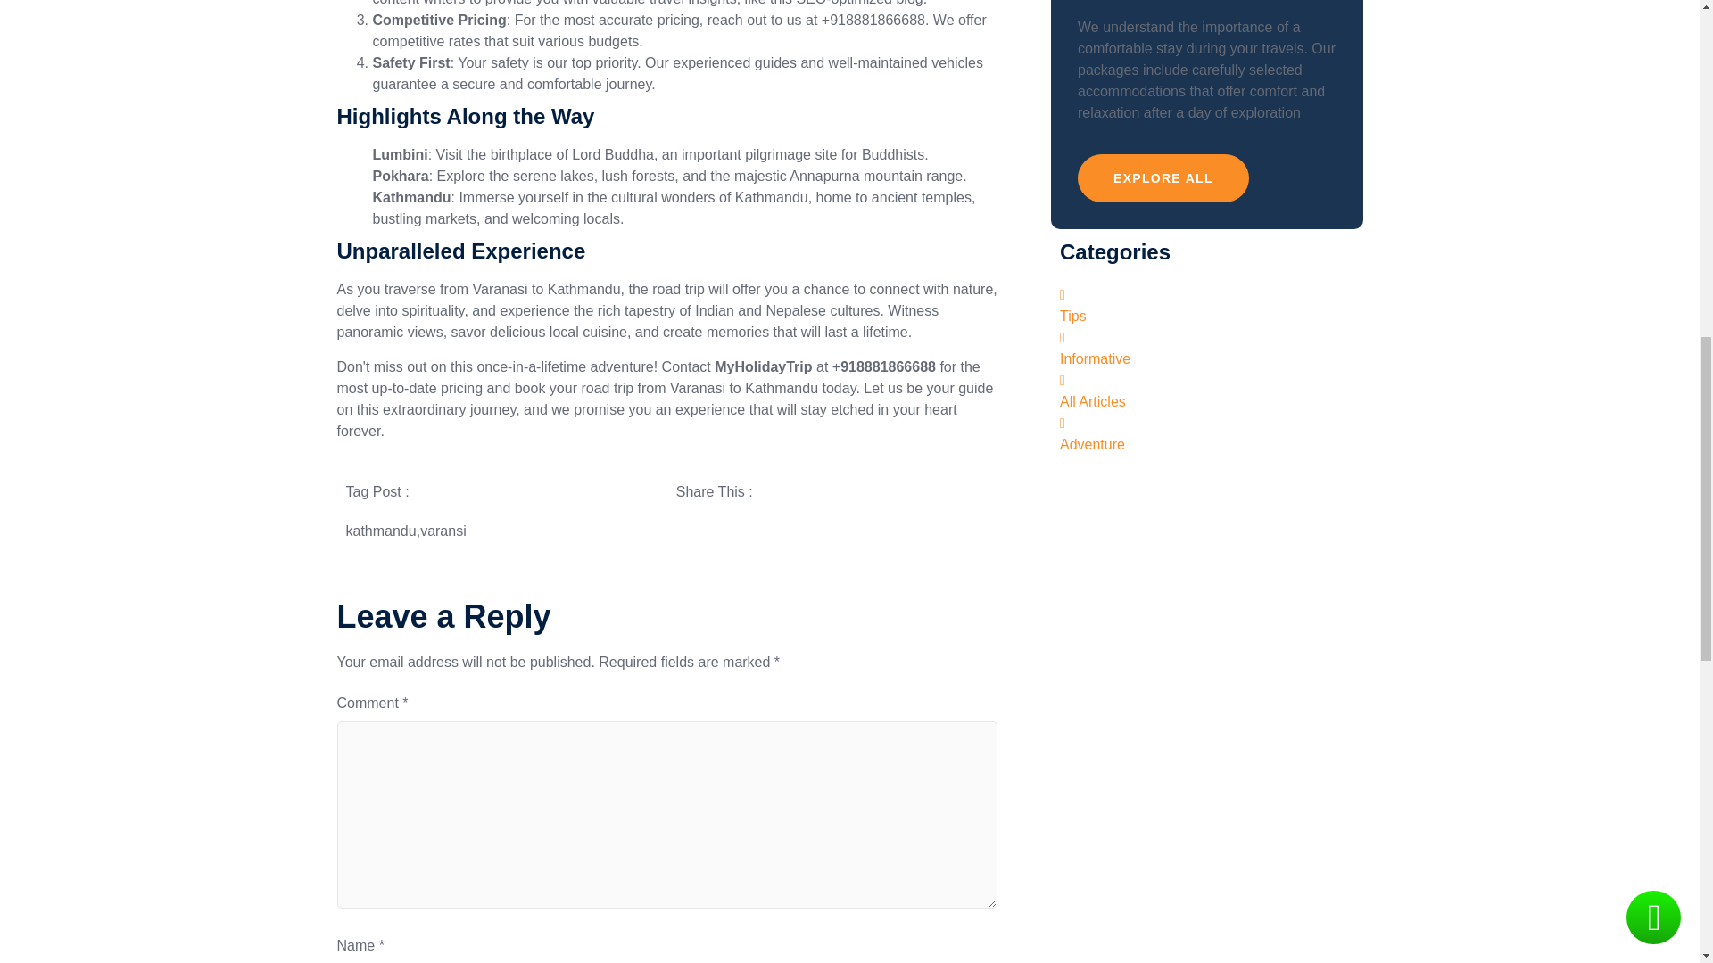 This screenshot has height=963, width=1713. Describe the element at coordinates (1207, 435) in the screenshot. I see `Adventure` at that location.